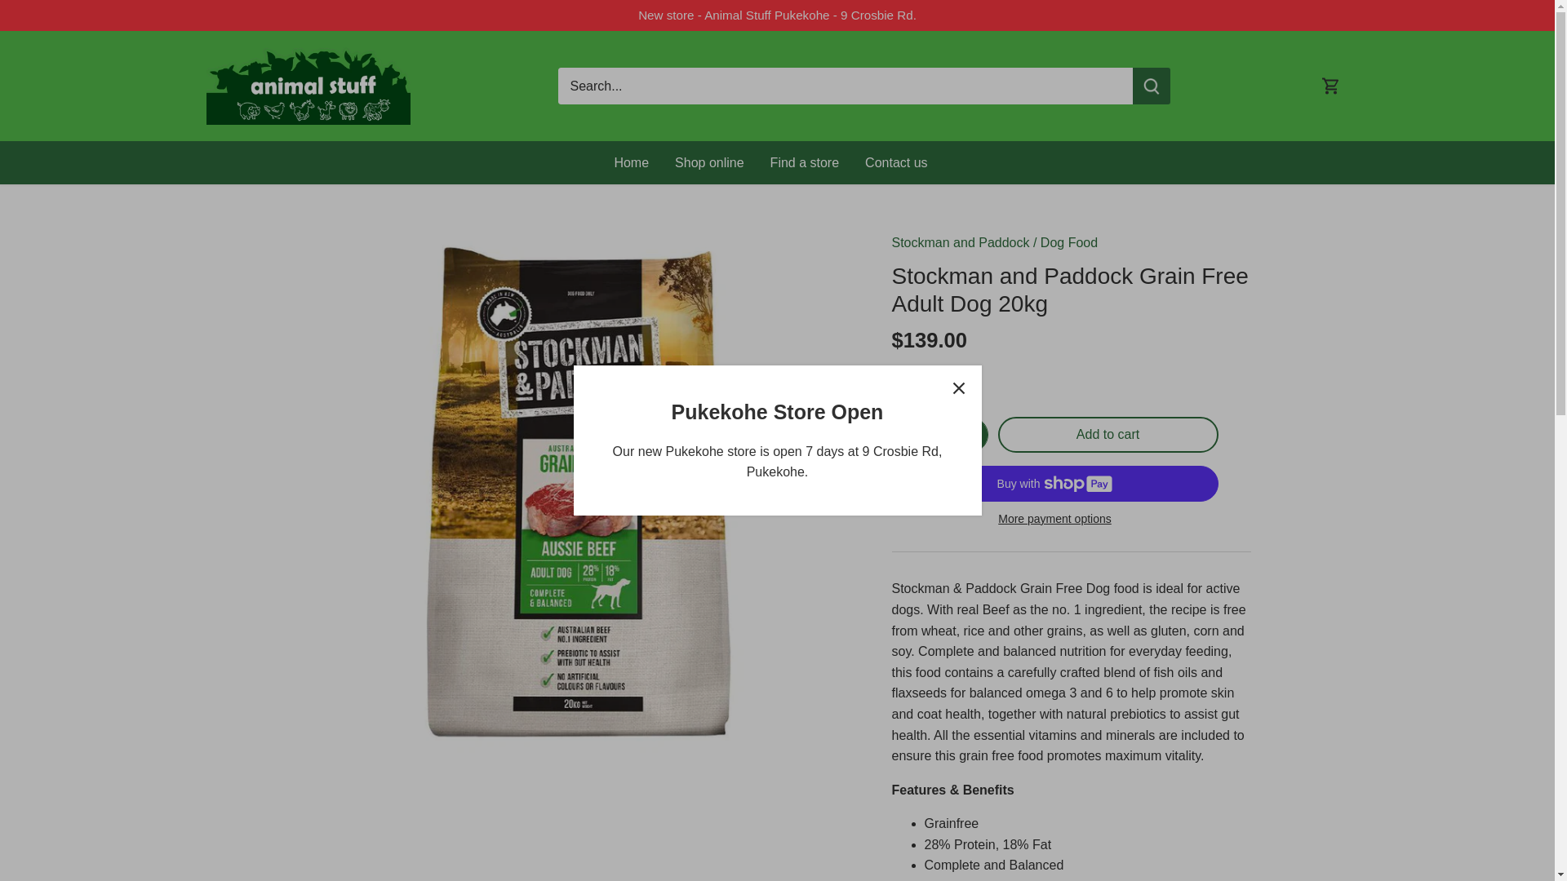  What do you see at coordinates (1054, 519) in the screenshot?
I see `More payment options` at bounding box center [1054, 519].